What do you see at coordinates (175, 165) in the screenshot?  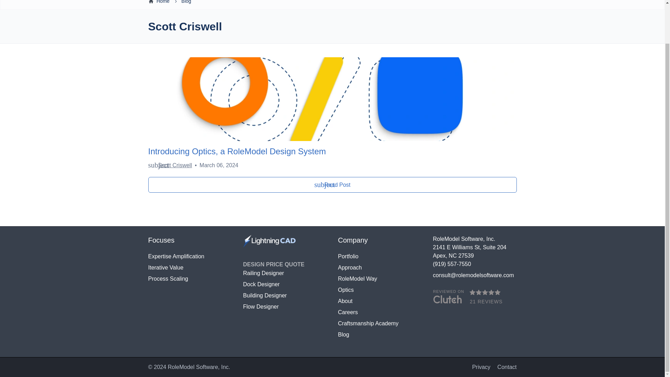 I see `Scott Criswell` at bounding box center [175, 165].